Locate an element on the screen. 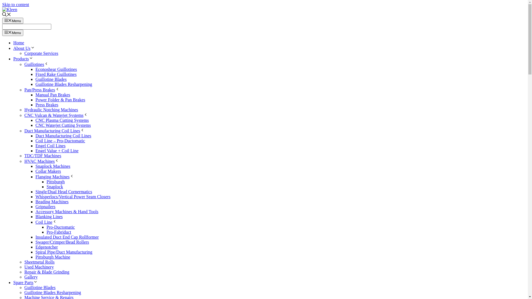 The height and width of the screenshot is (299, 532). CNC Vulcan & Waterjet Systems is located at coordinates (56, 115).